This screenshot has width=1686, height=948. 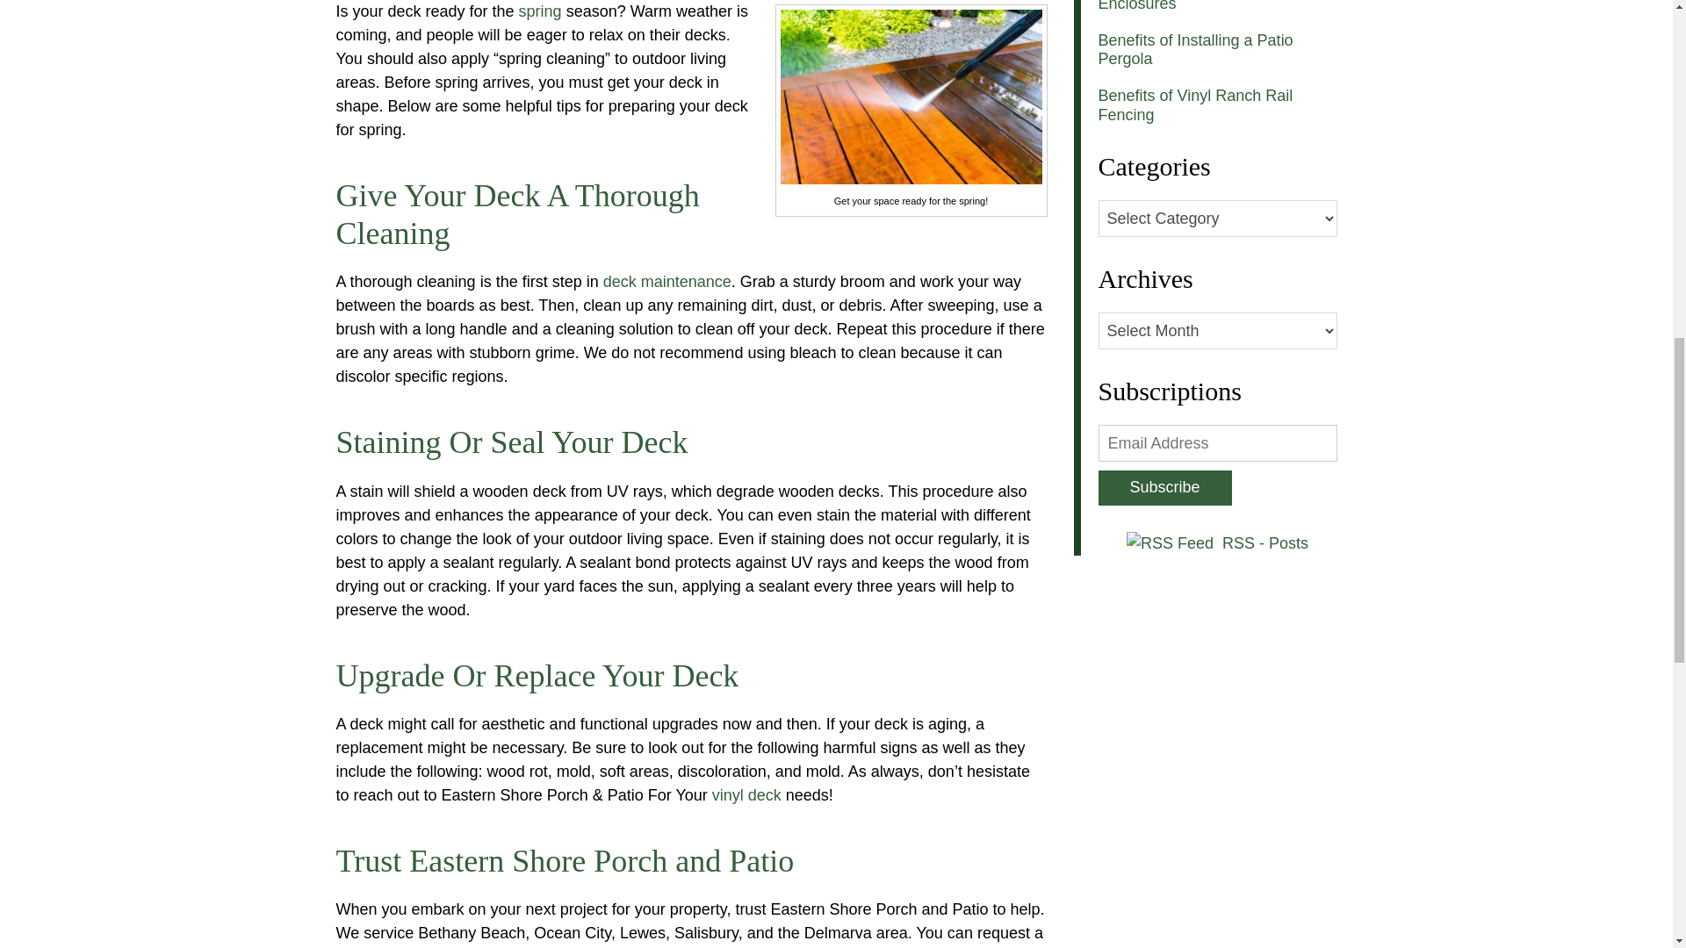 What do you see at coordinates (1264, 542) in the screenshot?
I see `Subscribe to Posts` at bounding box center [1264, 542].